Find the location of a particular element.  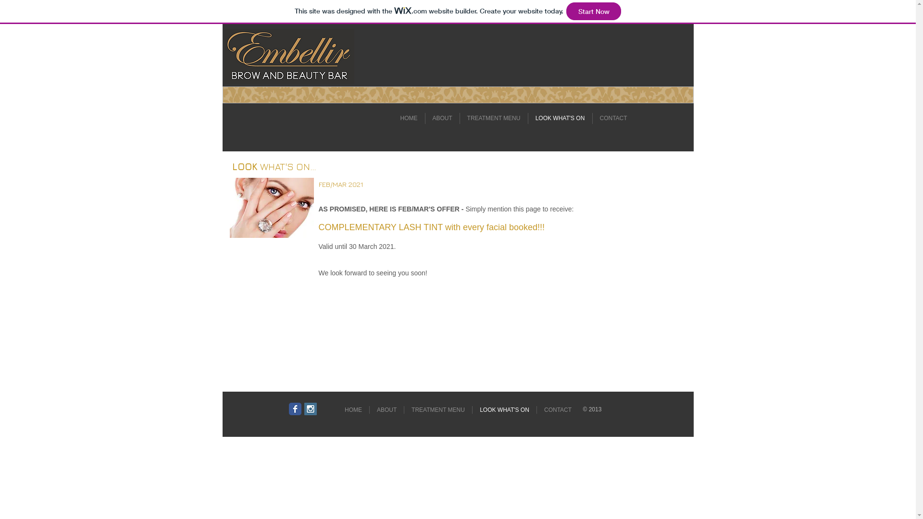

LOOK WHAT'S ON is located at coordinates (505, 410).